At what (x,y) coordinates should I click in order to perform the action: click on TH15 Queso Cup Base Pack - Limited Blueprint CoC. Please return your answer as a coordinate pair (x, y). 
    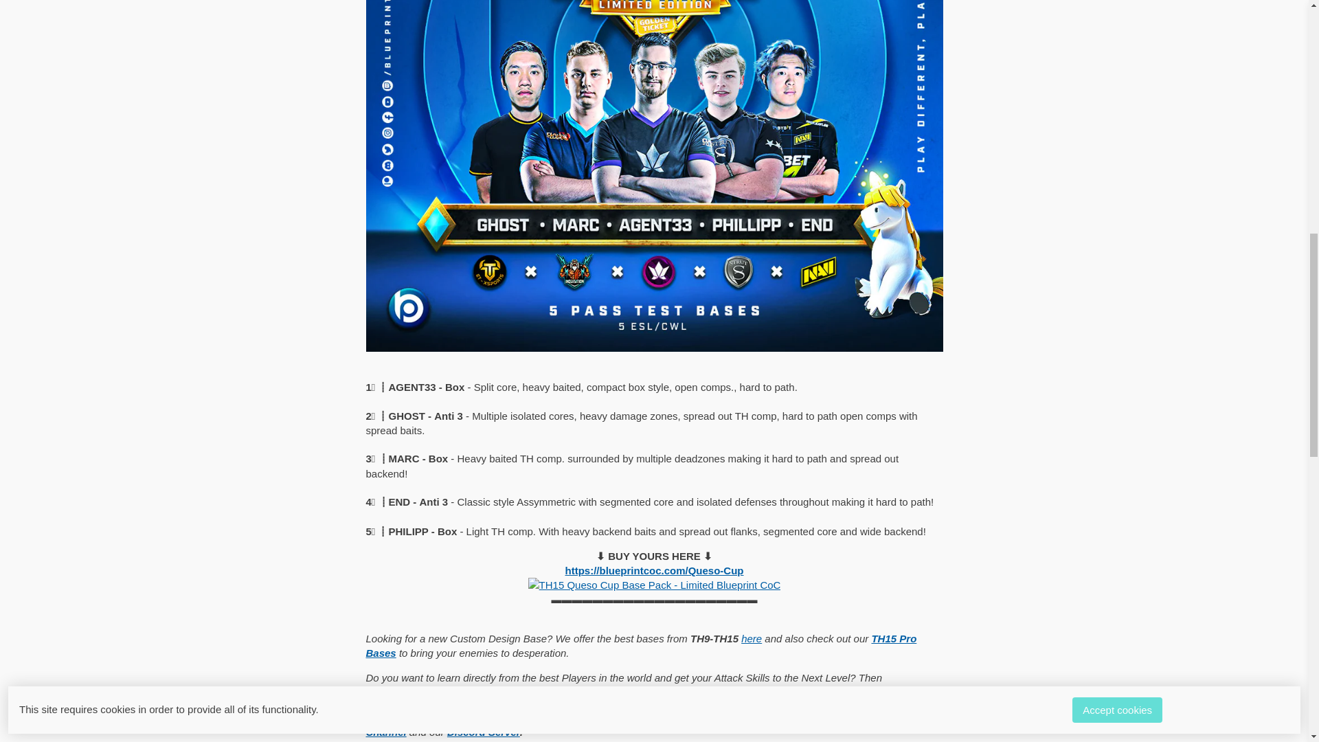
    Looking at the image, I should click on (654, 570).